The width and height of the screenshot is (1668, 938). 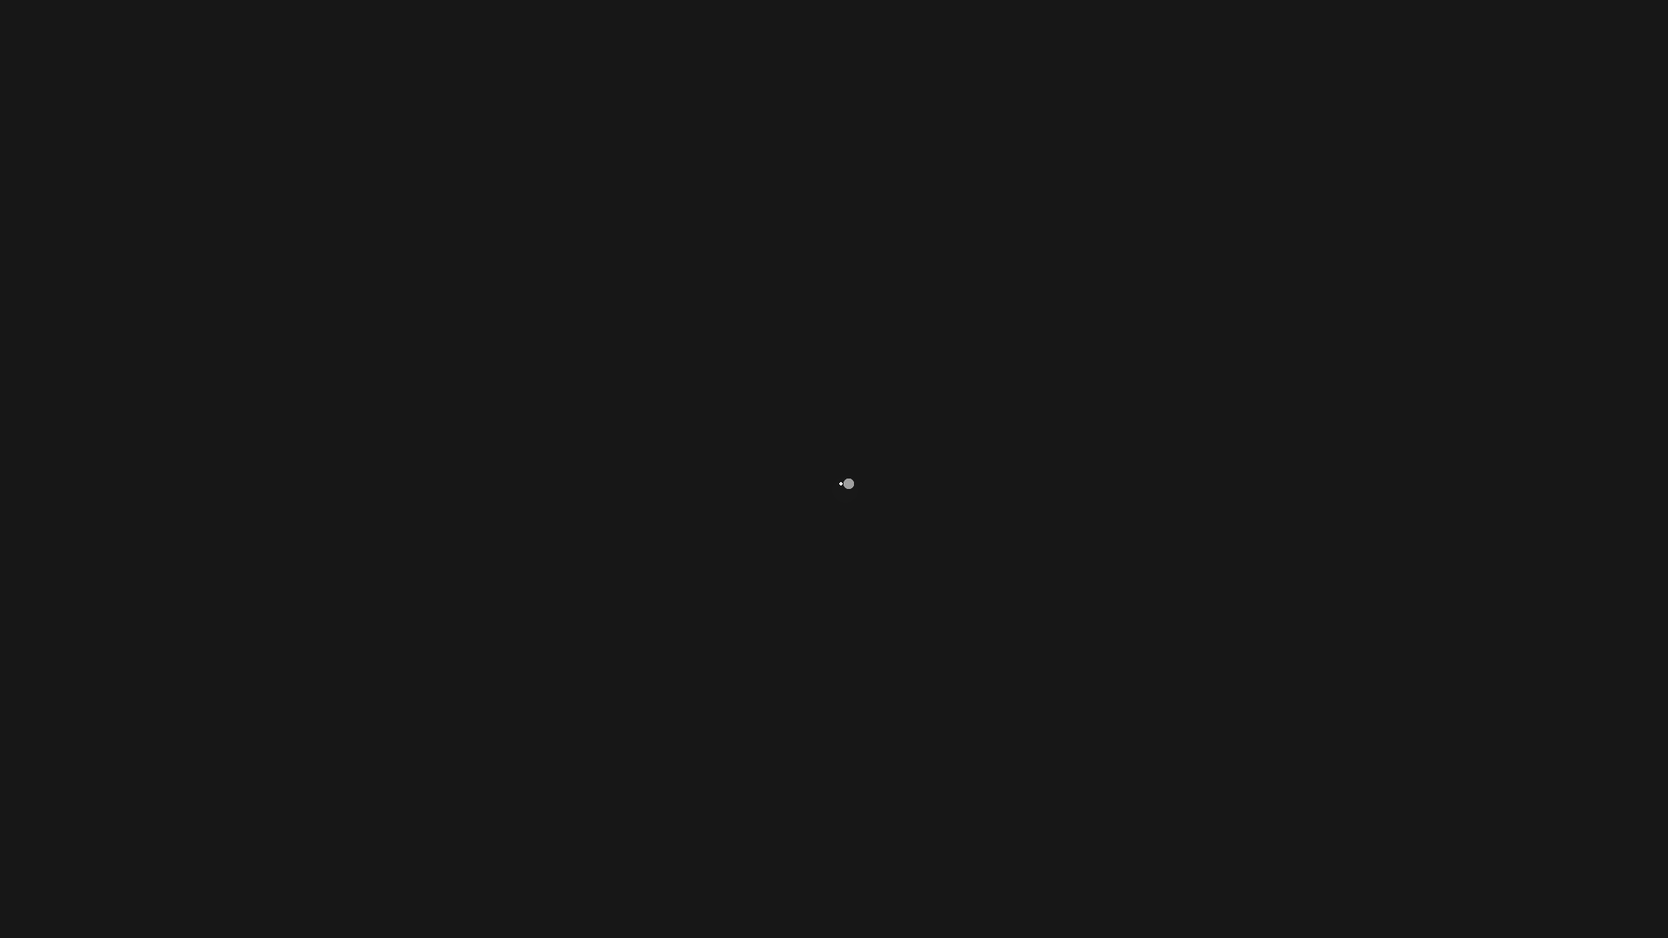 What do you see at coordinates (784, 636) in the screenshot?
I see `Linked In` at bounding box center [784, 636].